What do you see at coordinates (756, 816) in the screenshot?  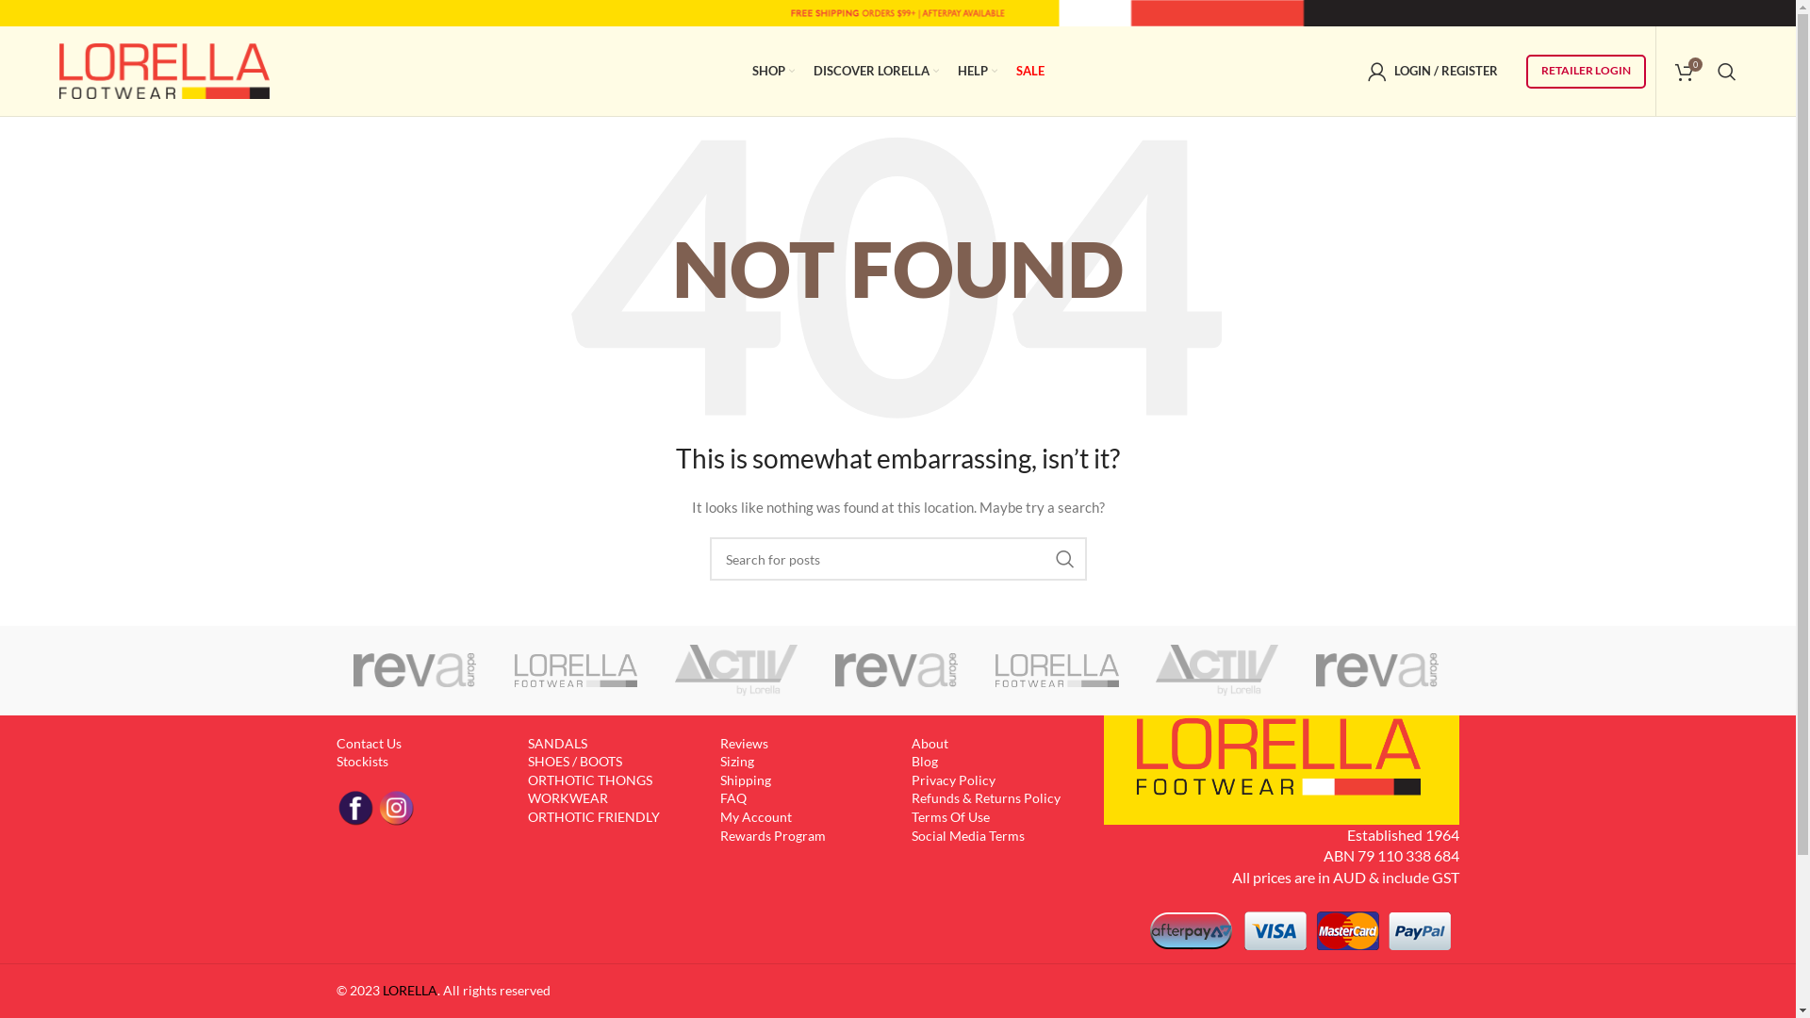 I see `My Account` at bounding box center [756, 816].